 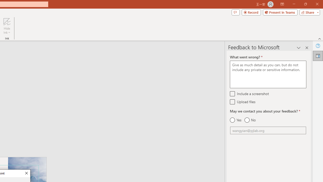 I want to click on Feedback to Microsoft, so click(x=318, y=56).